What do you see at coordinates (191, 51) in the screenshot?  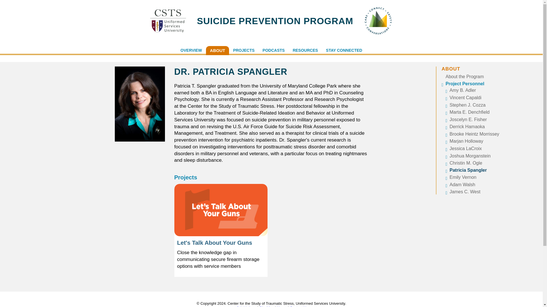 I see `OVERVIEW` at bounding box center [191, 51].